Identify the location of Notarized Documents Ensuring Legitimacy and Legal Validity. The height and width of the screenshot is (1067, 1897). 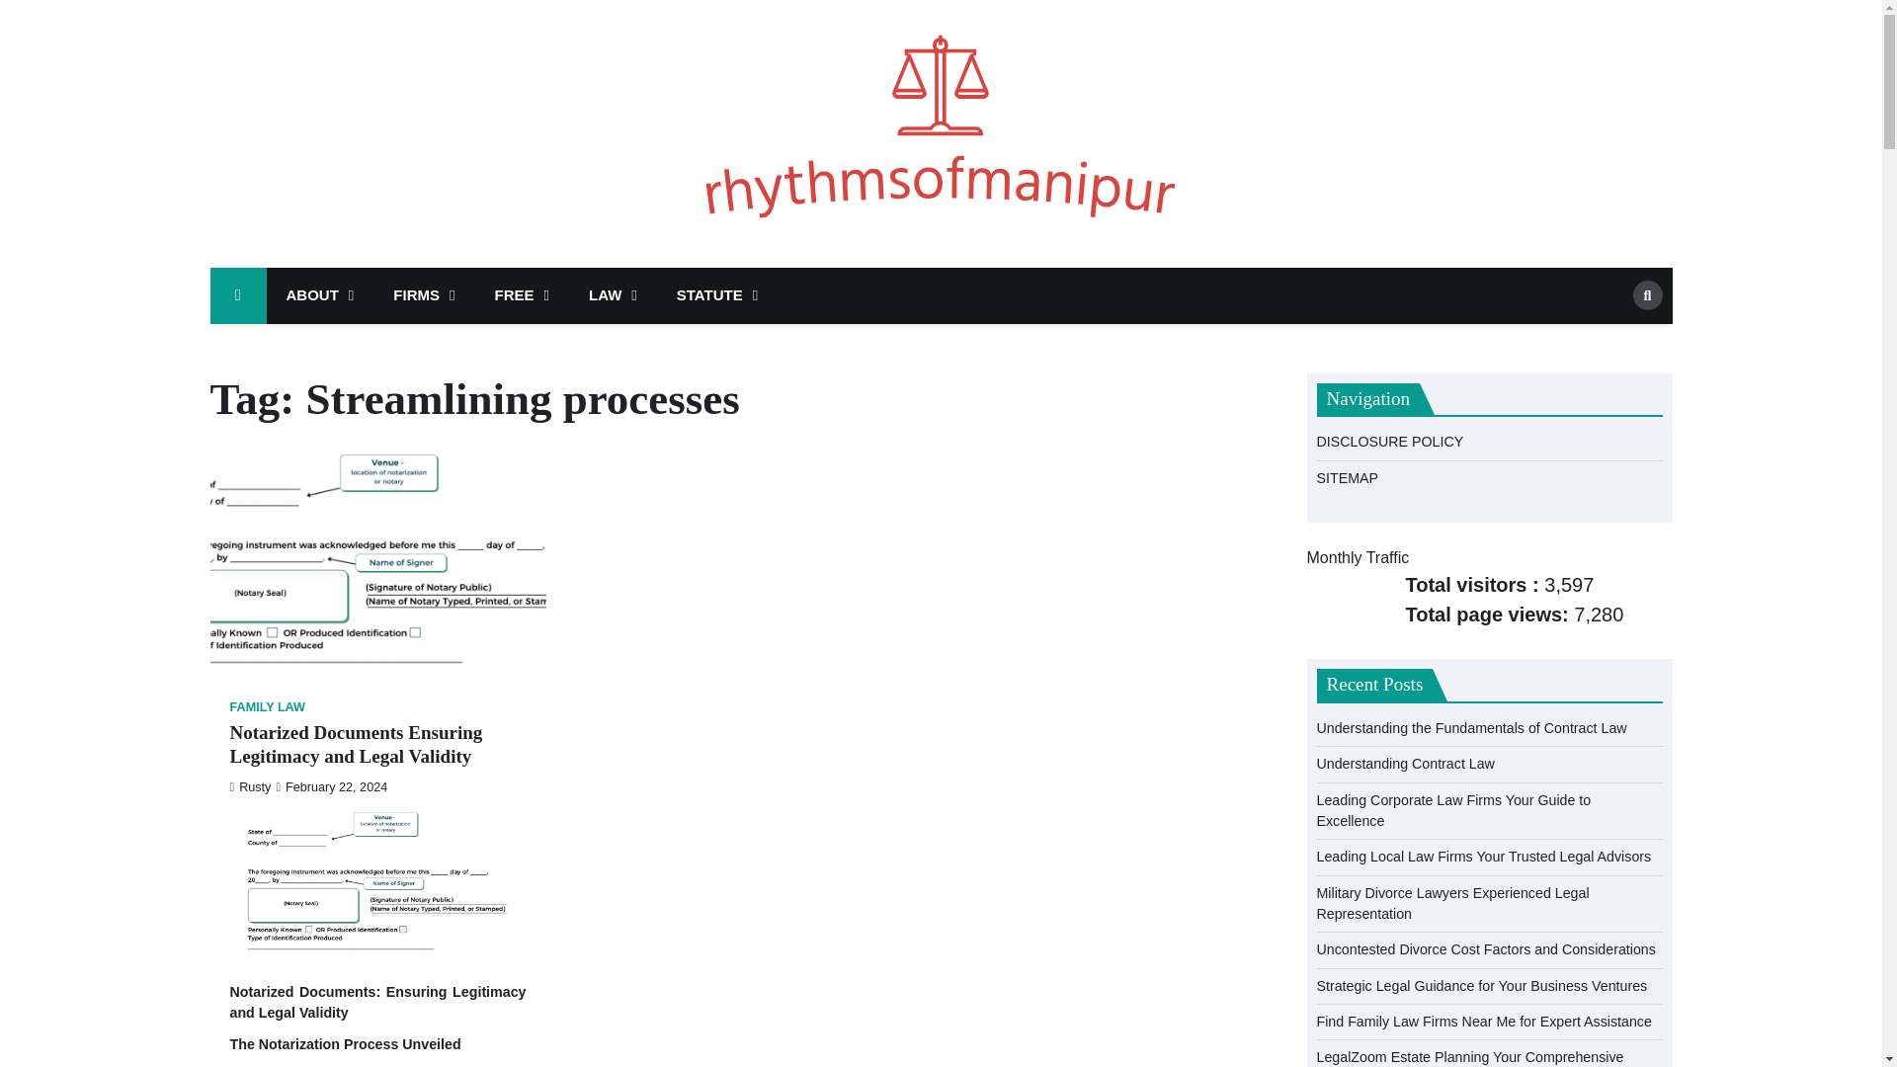
(377, 563).